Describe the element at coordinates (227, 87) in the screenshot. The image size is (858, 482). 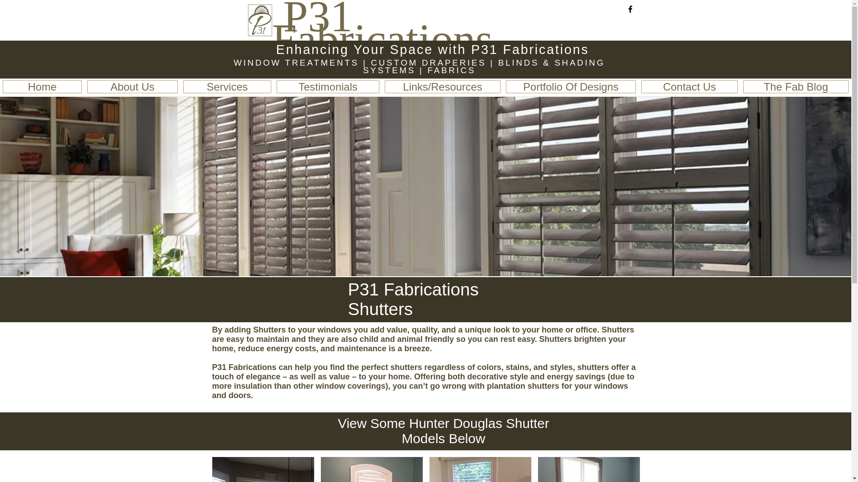
I see `Services` at that location.